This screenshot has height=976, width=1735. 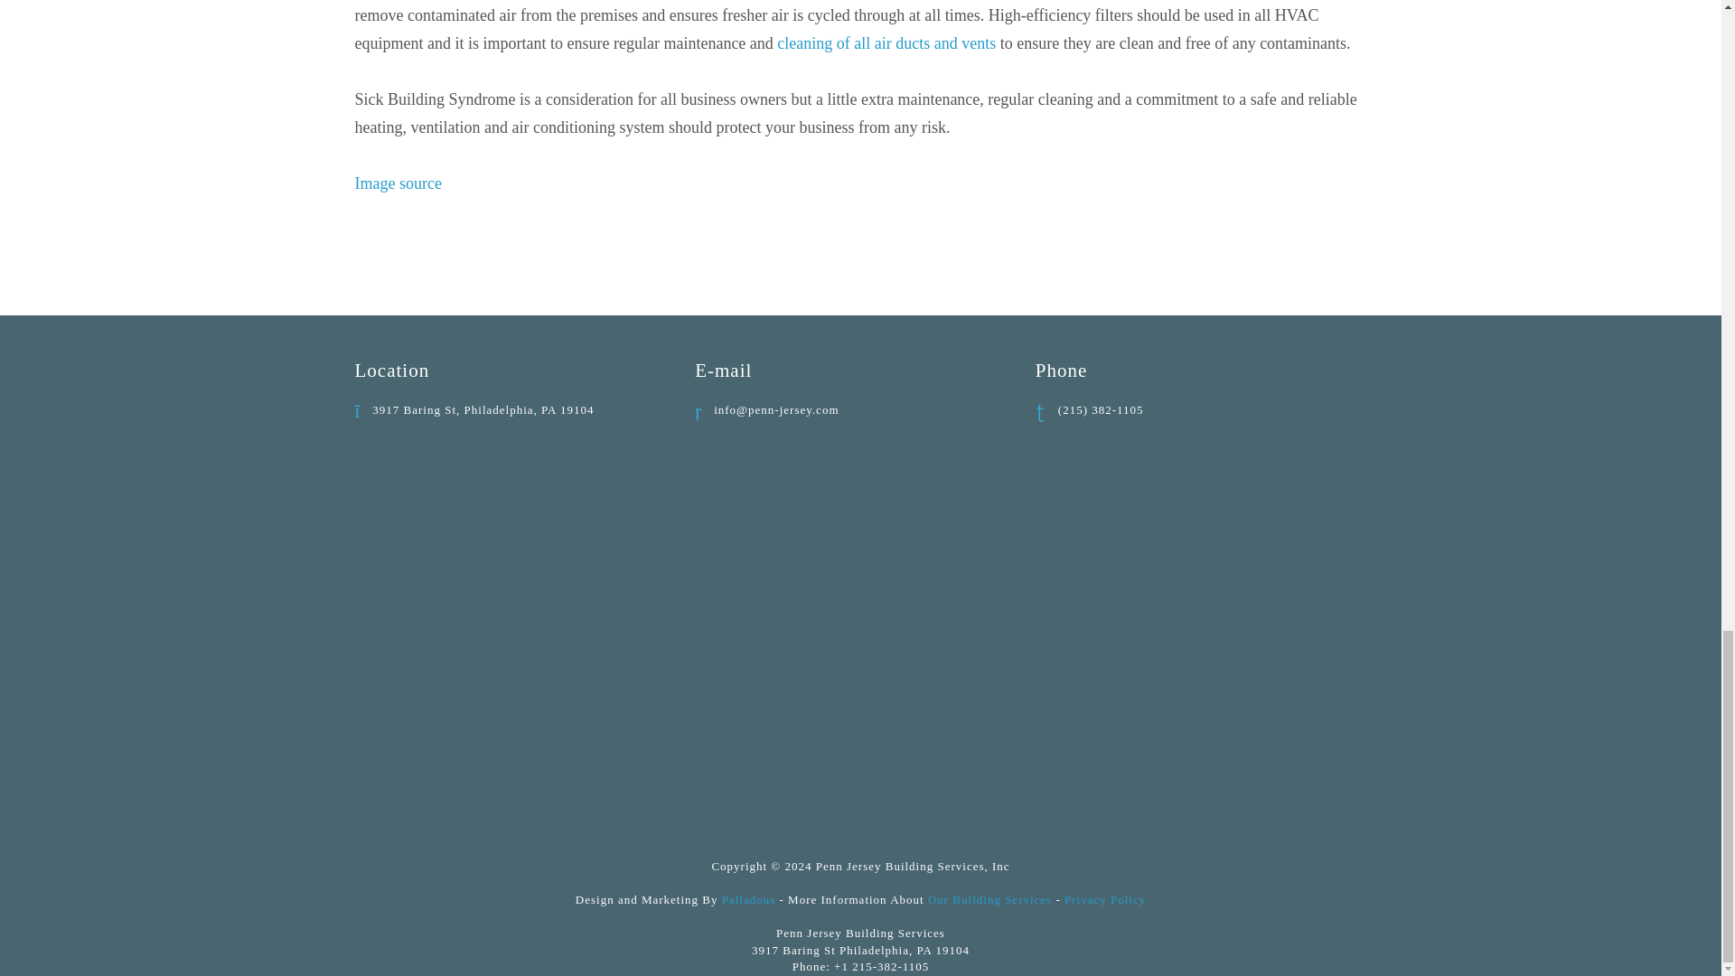 I want to click on Palladous, so click(x=748, y=900).